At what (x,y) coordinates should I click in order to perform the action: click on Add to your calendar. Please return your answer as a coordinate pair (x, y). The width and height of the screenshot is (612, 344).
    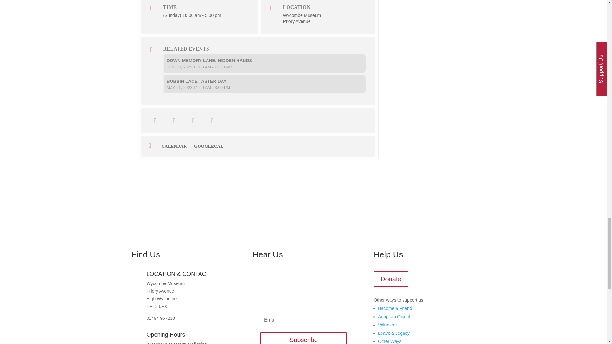
    Looking at the image, I should click on (176, 147).